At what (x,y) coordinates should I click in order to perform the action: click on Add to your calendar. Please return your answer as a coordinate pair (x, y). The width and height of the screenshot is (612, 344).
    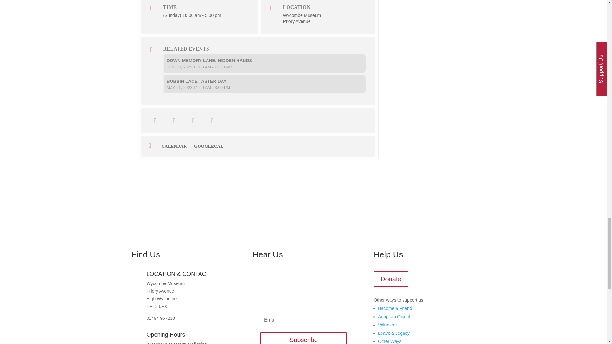
    Looking at the image, I should click on (176, 147).